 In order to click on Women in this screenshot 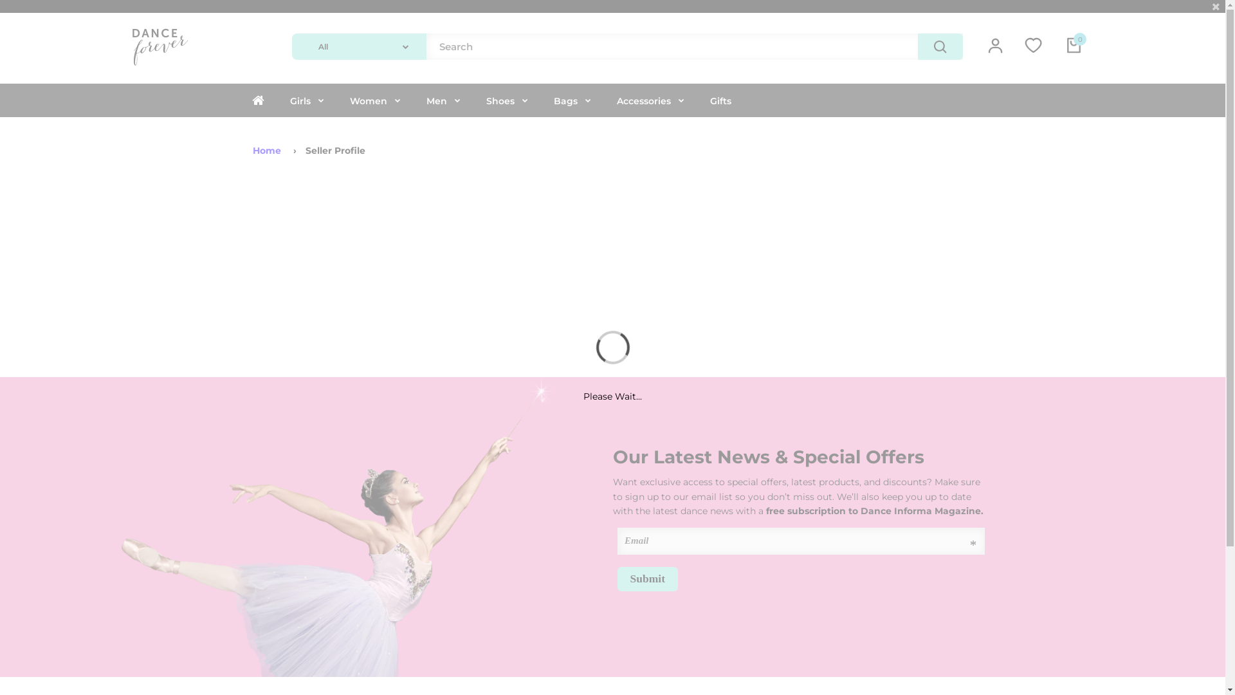, I will do `click(369, 101)`.